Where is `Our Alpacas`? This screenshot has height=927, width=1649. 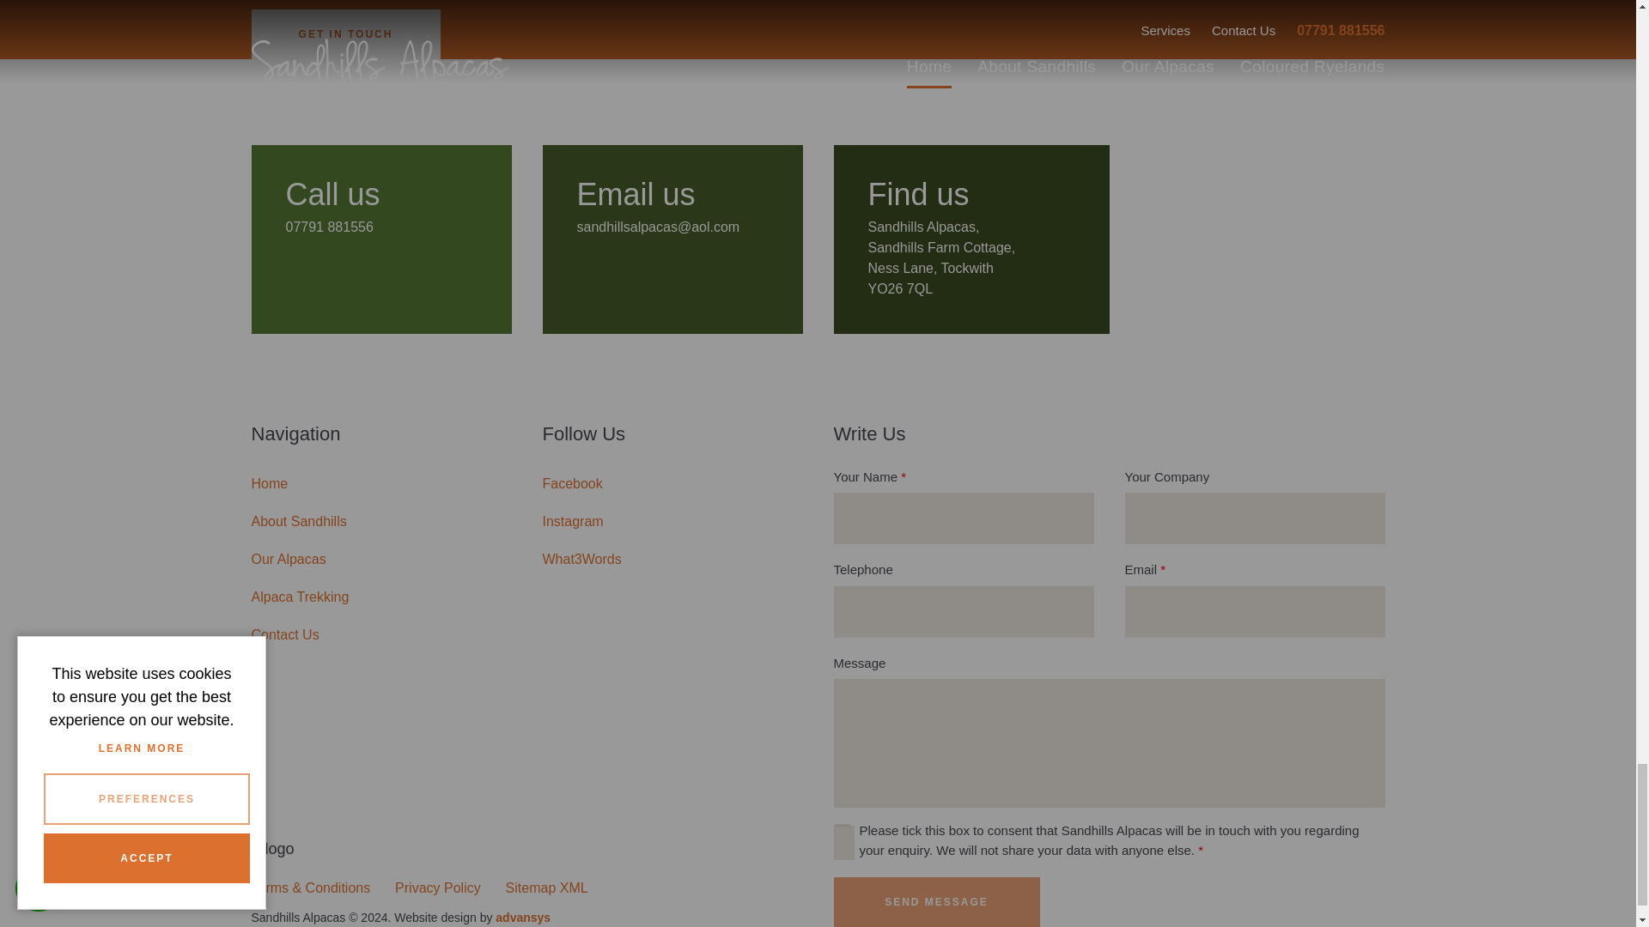
Our Alpacas is located at coordinates (380, 559).